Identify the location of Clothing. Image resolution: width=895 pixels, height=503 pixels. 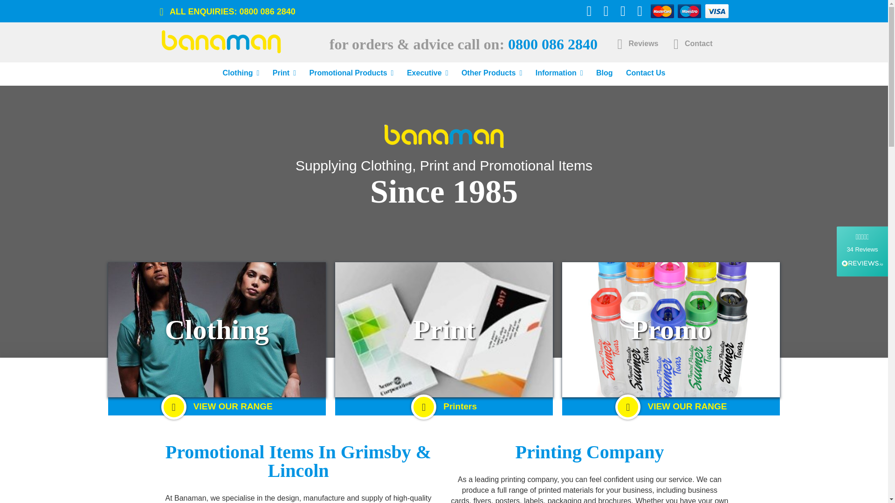
(241, 74).